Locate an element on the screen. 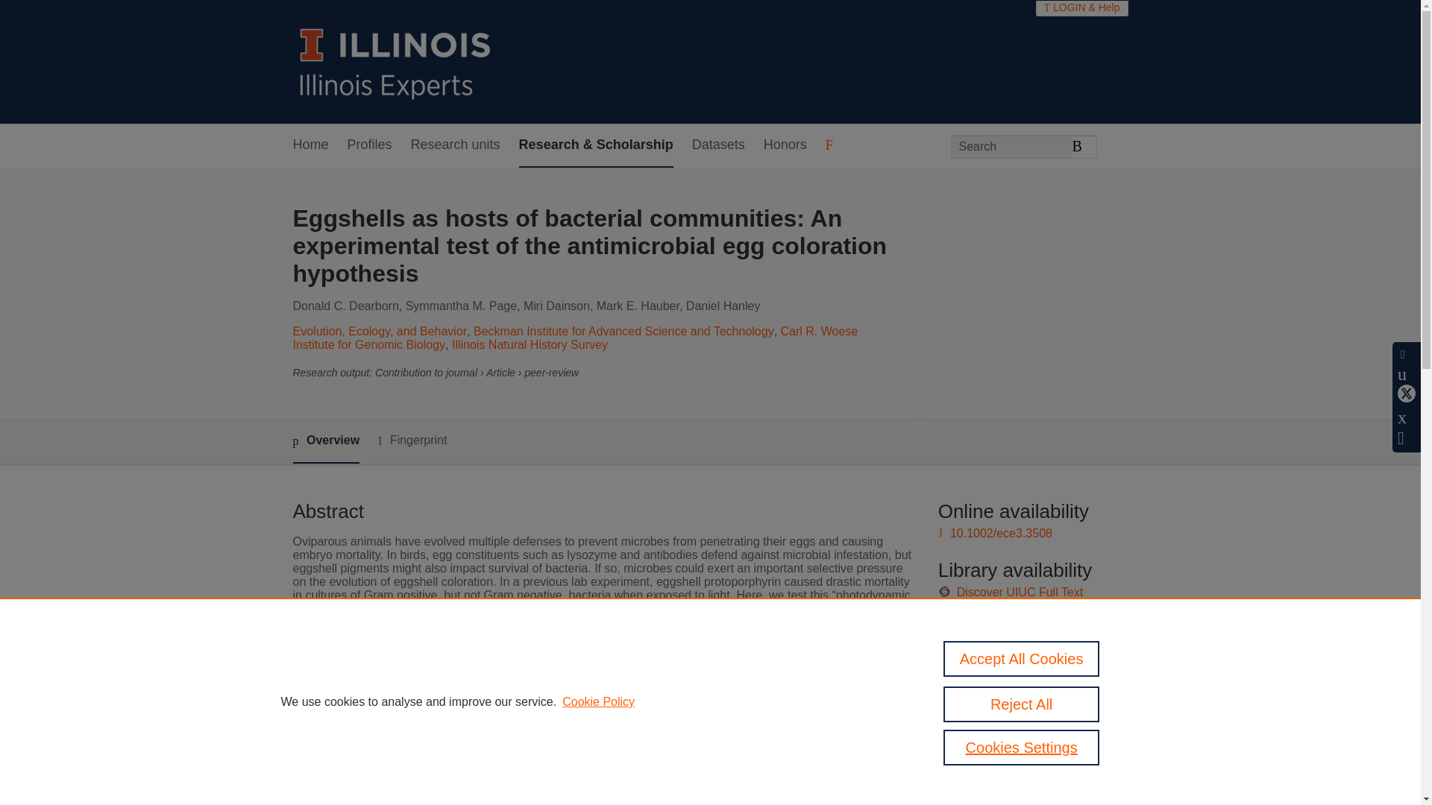 This screenshot has width=1432, height=805. Overview is located at coordinates (325, 441).